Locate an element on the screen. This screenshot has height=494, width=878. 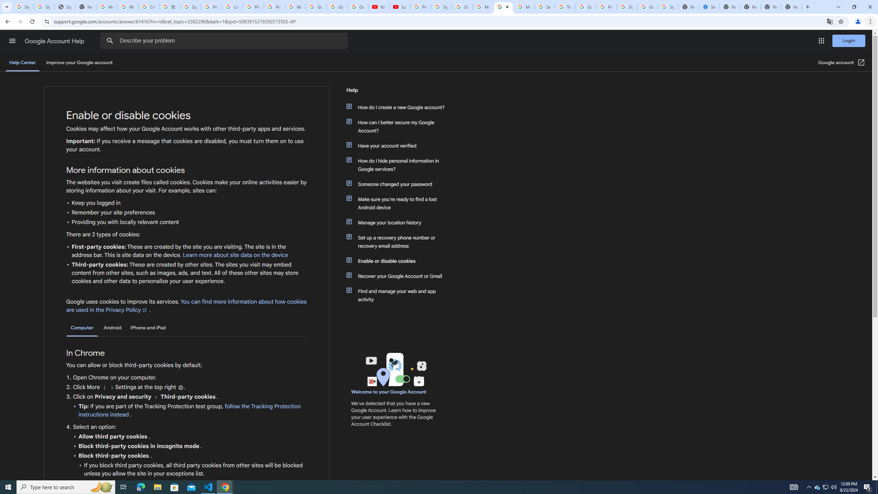
follow the Tracking Protection instructions instead is located at coordinates (189, 411).